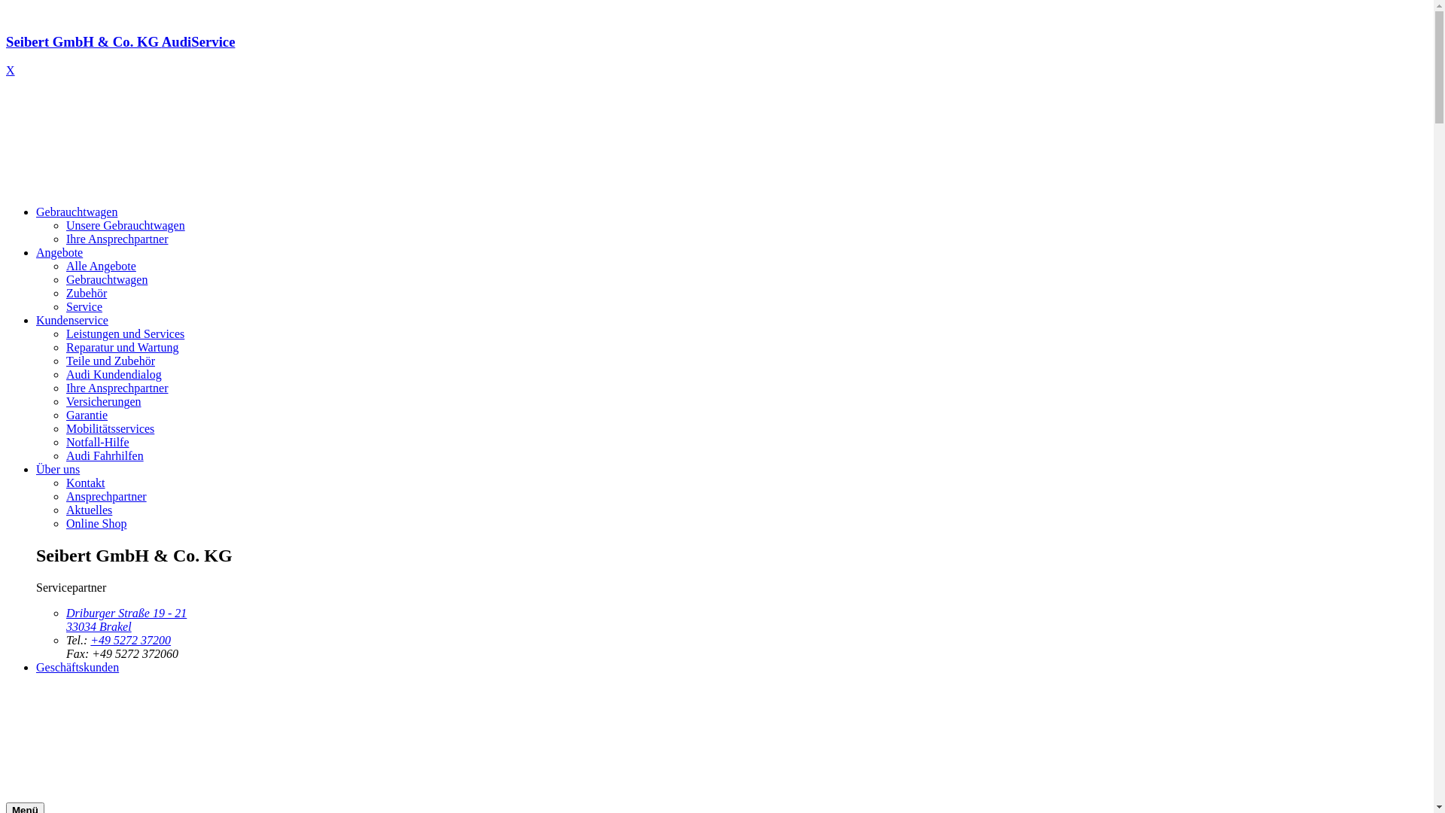 The width and height of the screenshot is (1445, 813). Describe the element at coordinates (89, 510) in the screenshot. I see `Aktuelles` at that location.